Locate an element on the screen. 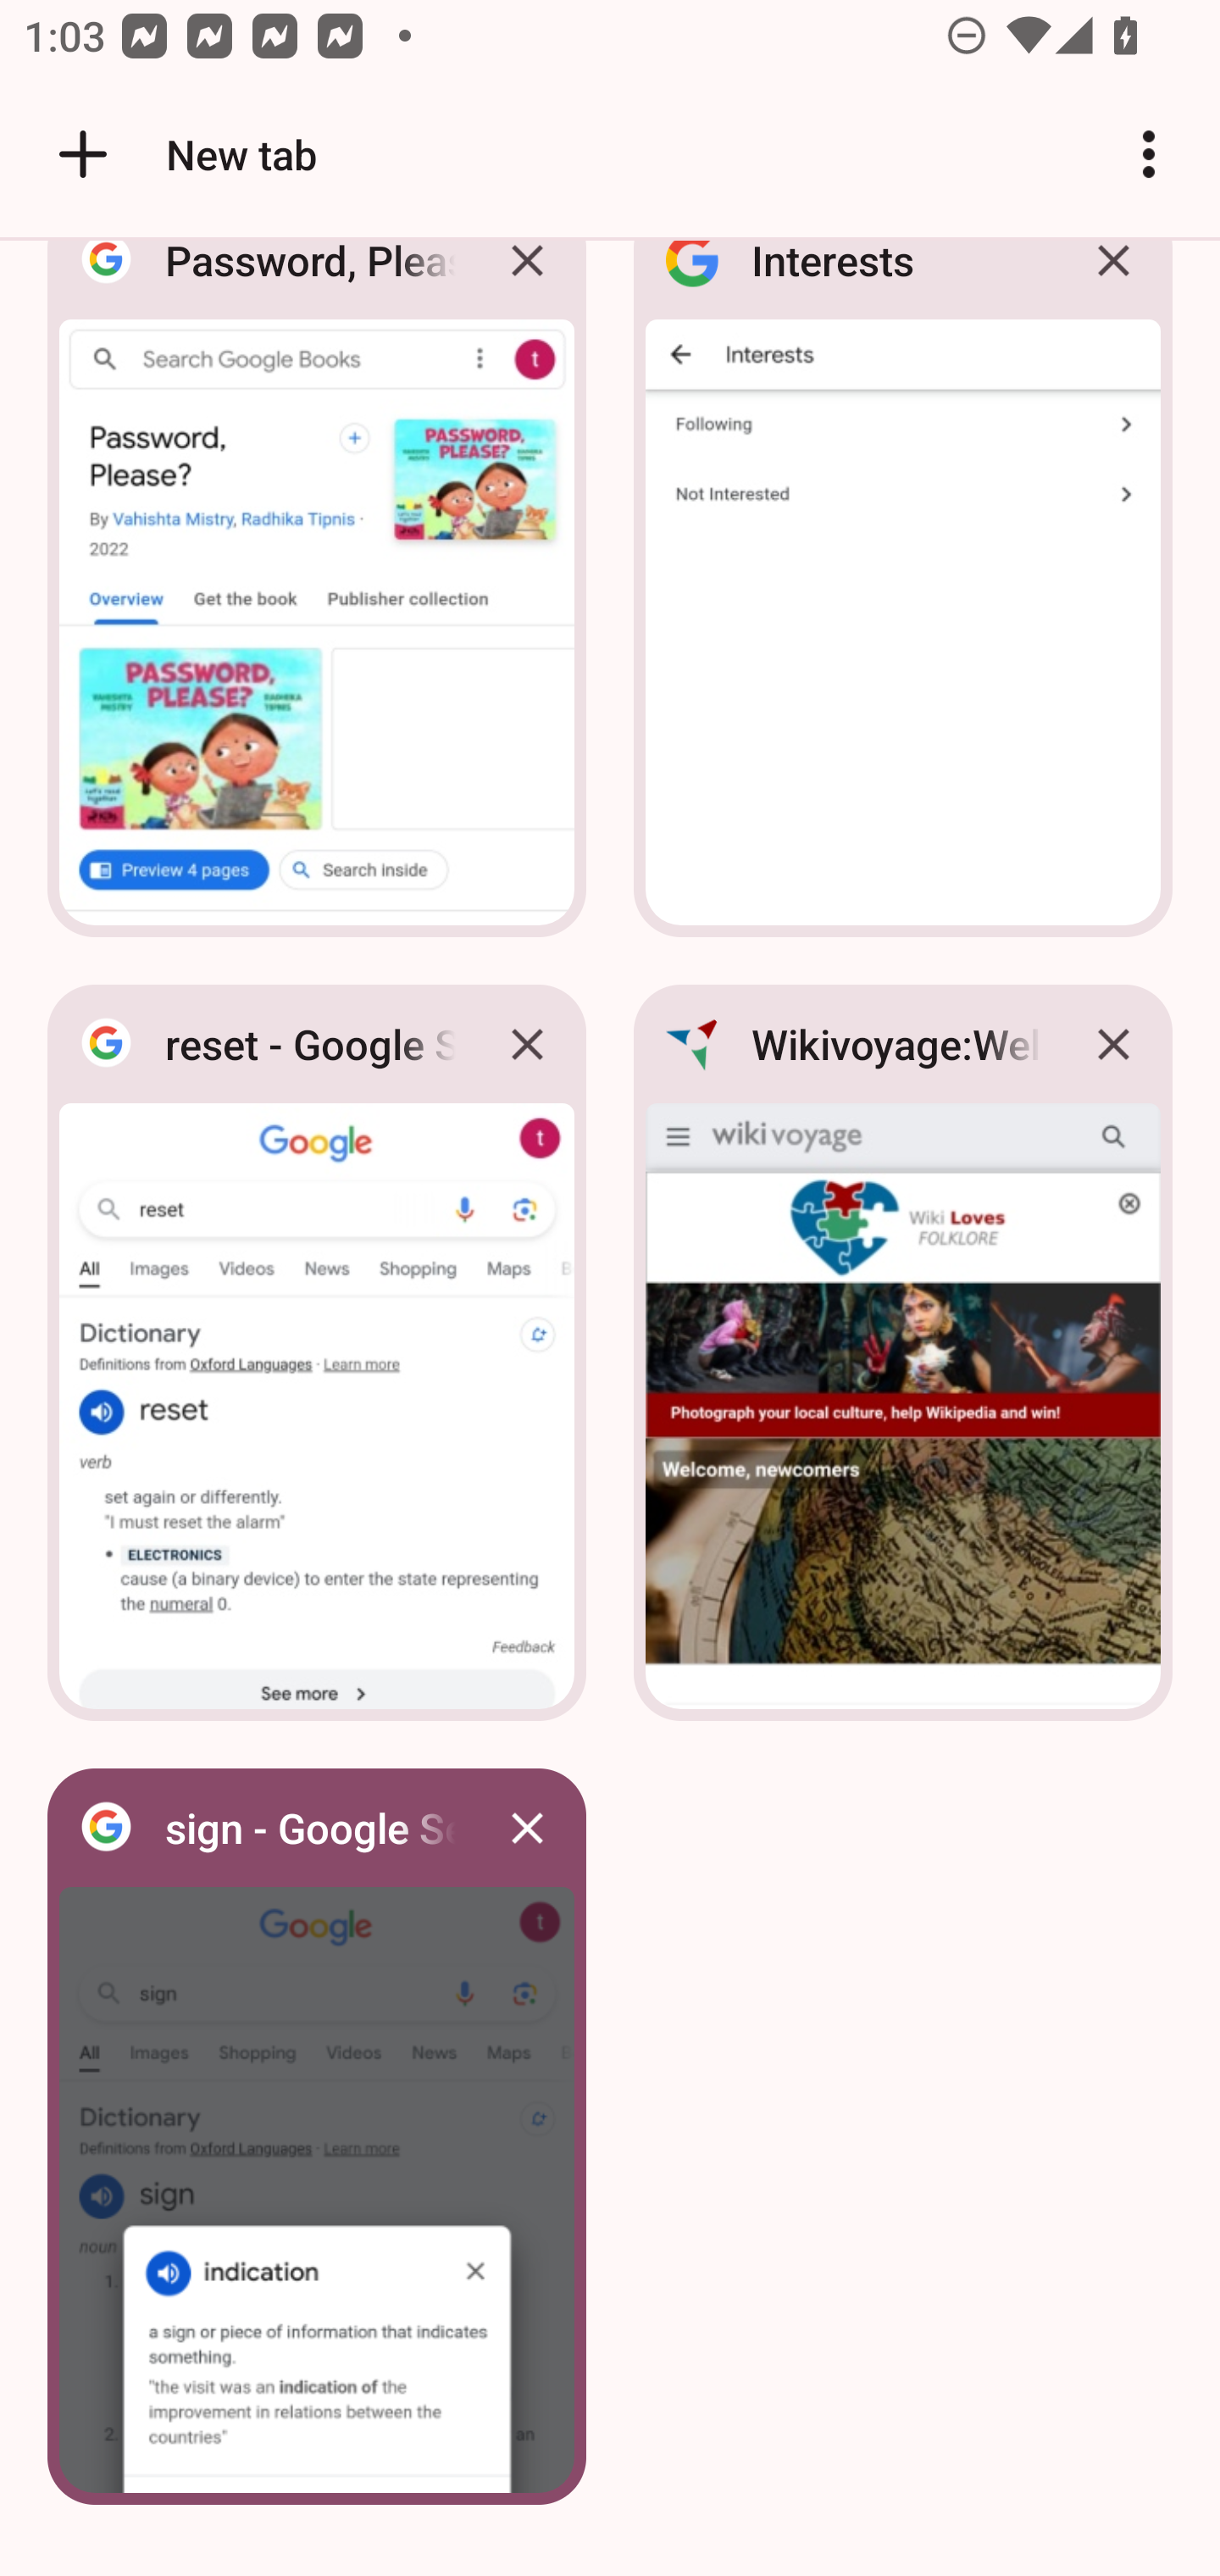 The image size is (1220, 2576). Interests Interests, tab Close Interests tab is located at coordinates (903, 598).